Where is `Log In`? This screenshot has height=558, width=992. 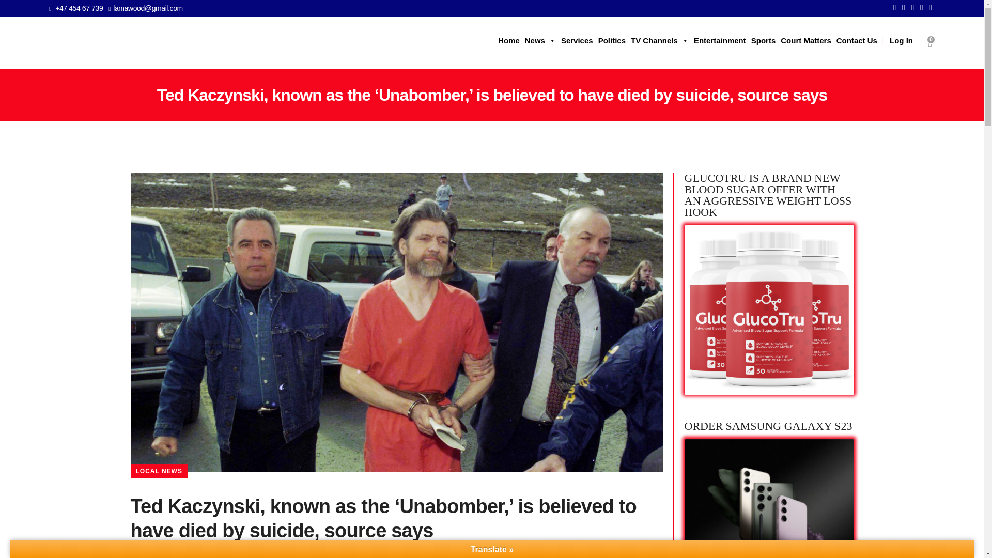
Log In is located at coordinates (898, 41).